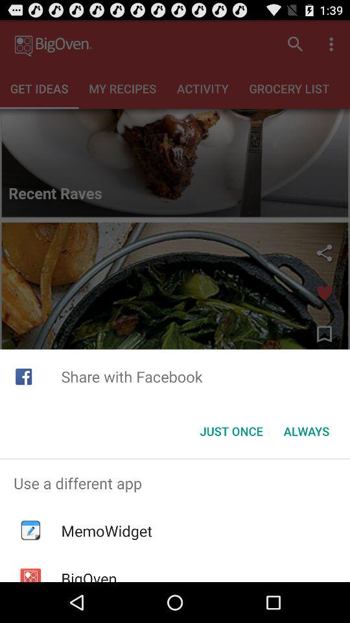 The height and width of the screenshot is (623, 350). What do you see at coordinates (106, 531) in the screenshot?
I see `turn off the memowidget` at bounding box center [106, 531].